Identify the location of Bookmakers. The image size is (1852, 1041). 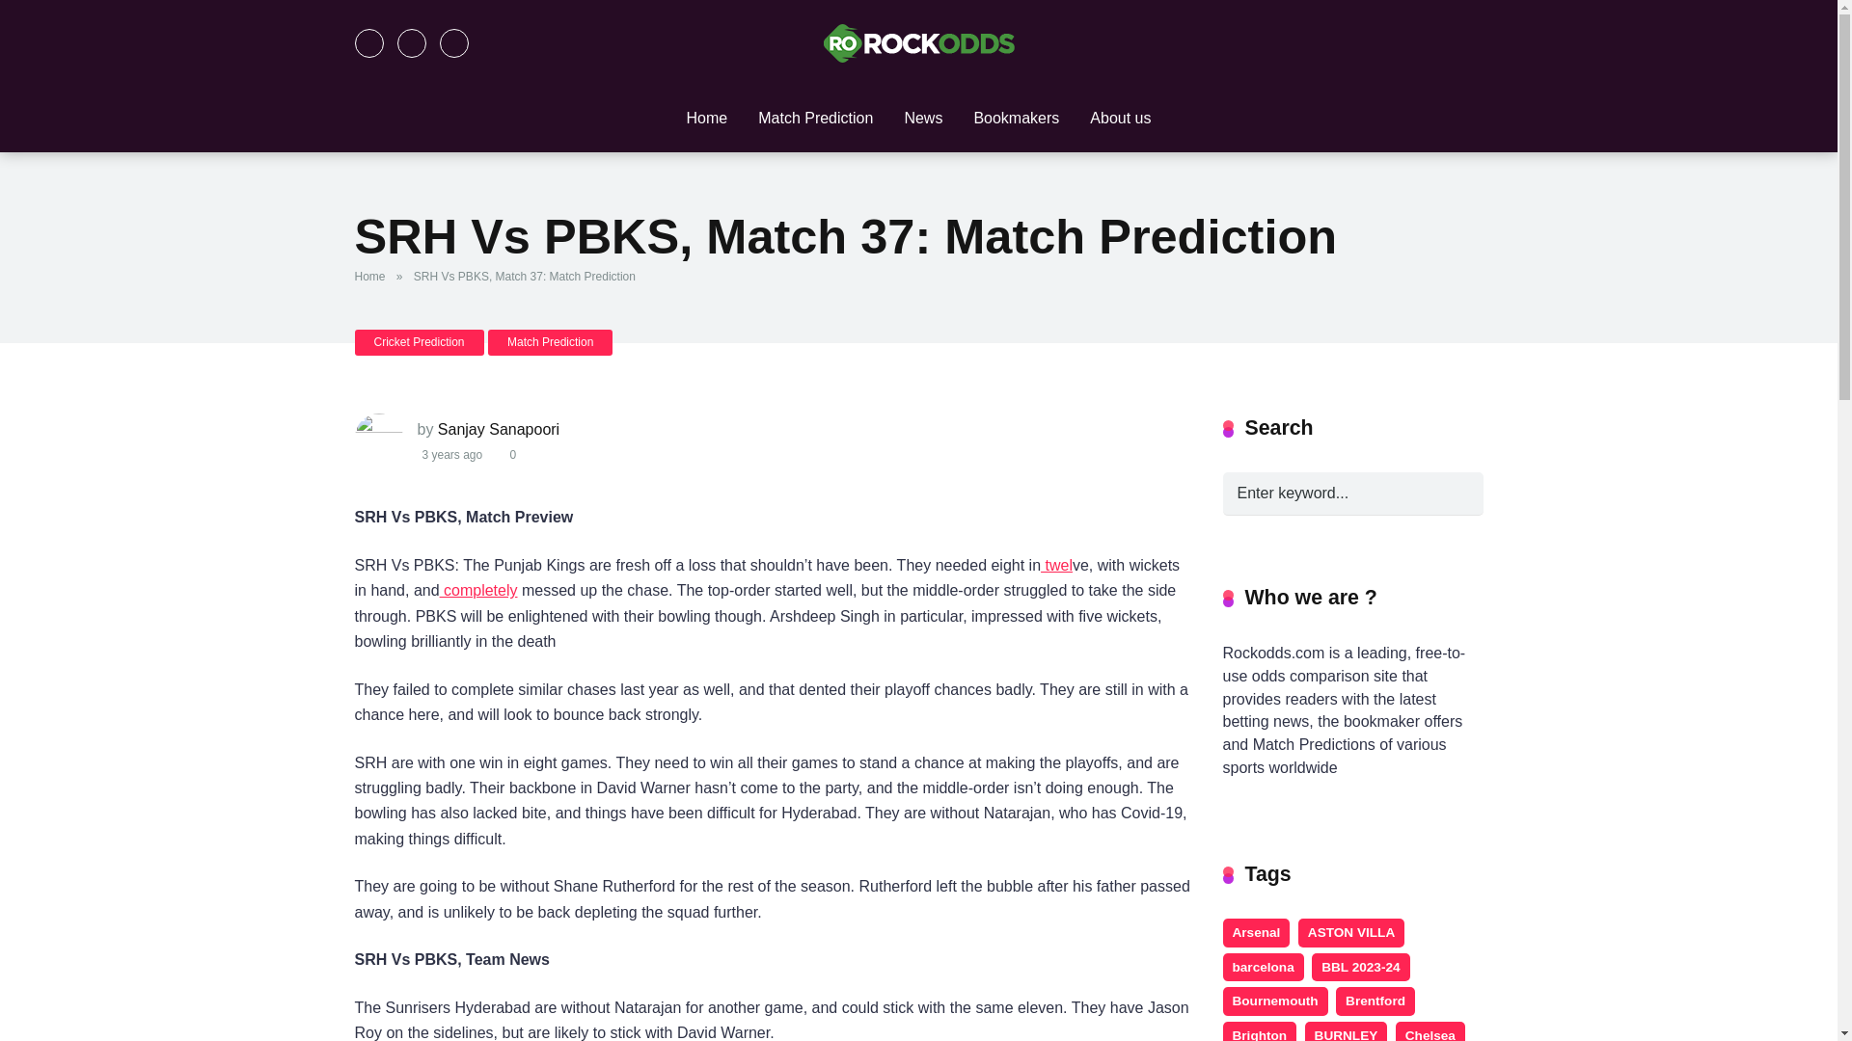
(1015, 119).